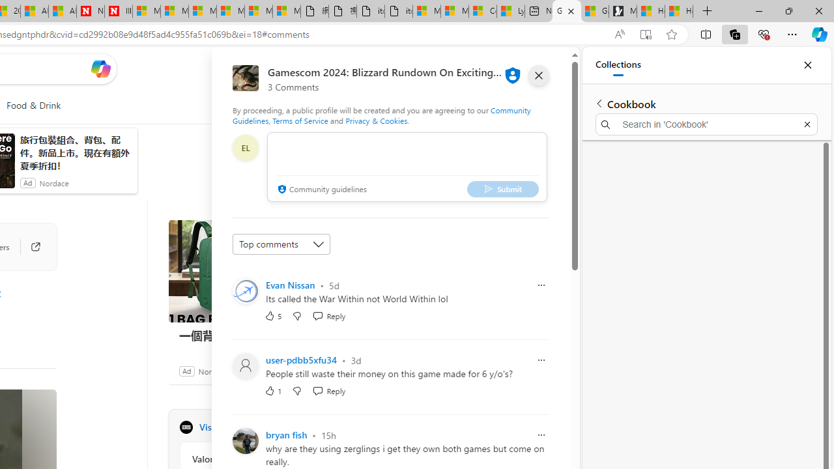 This screenshot has height=469, width=834. What do you see at coordinates (599, 103) in the screenshot?
I see `Back to list of collections` at bounding box center [599, 103].